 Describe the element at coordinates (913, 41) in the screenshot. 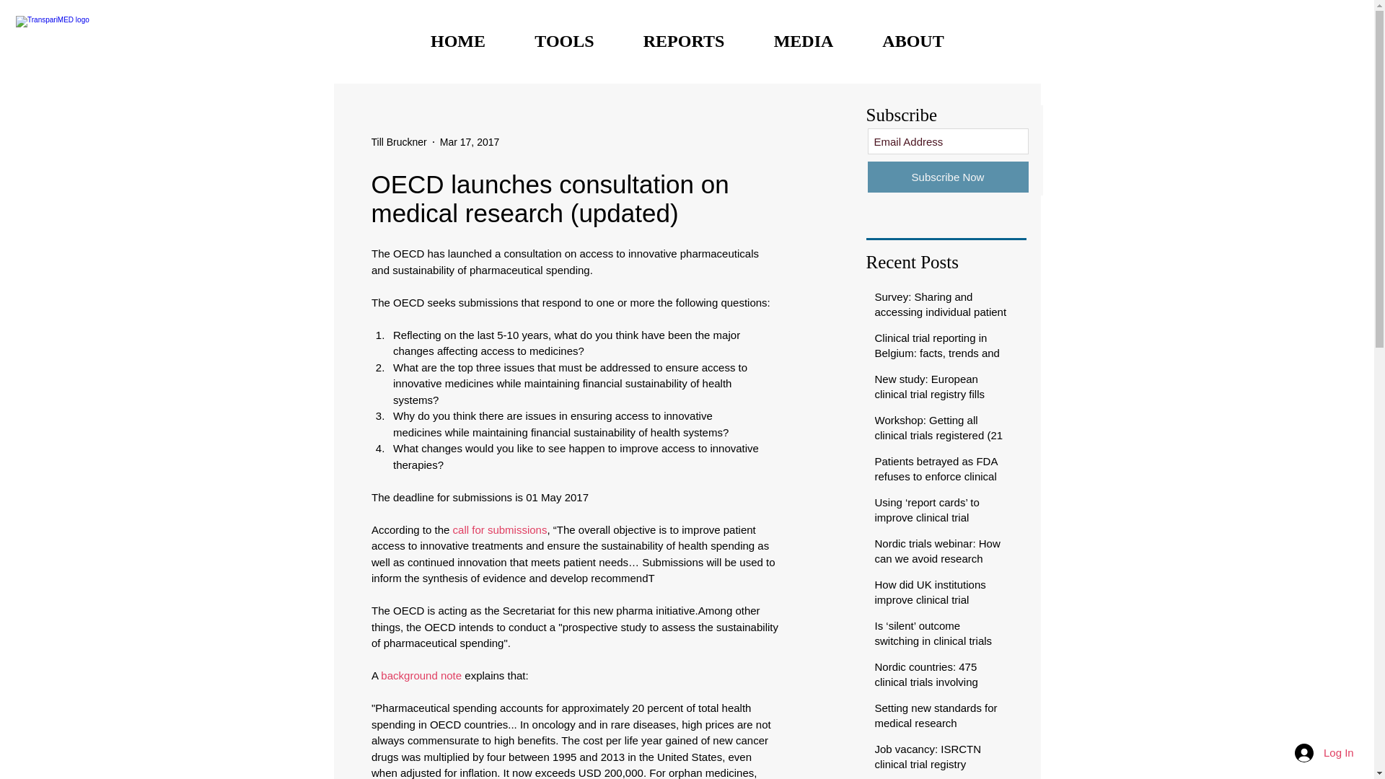

I see `ABOUT` at that location.